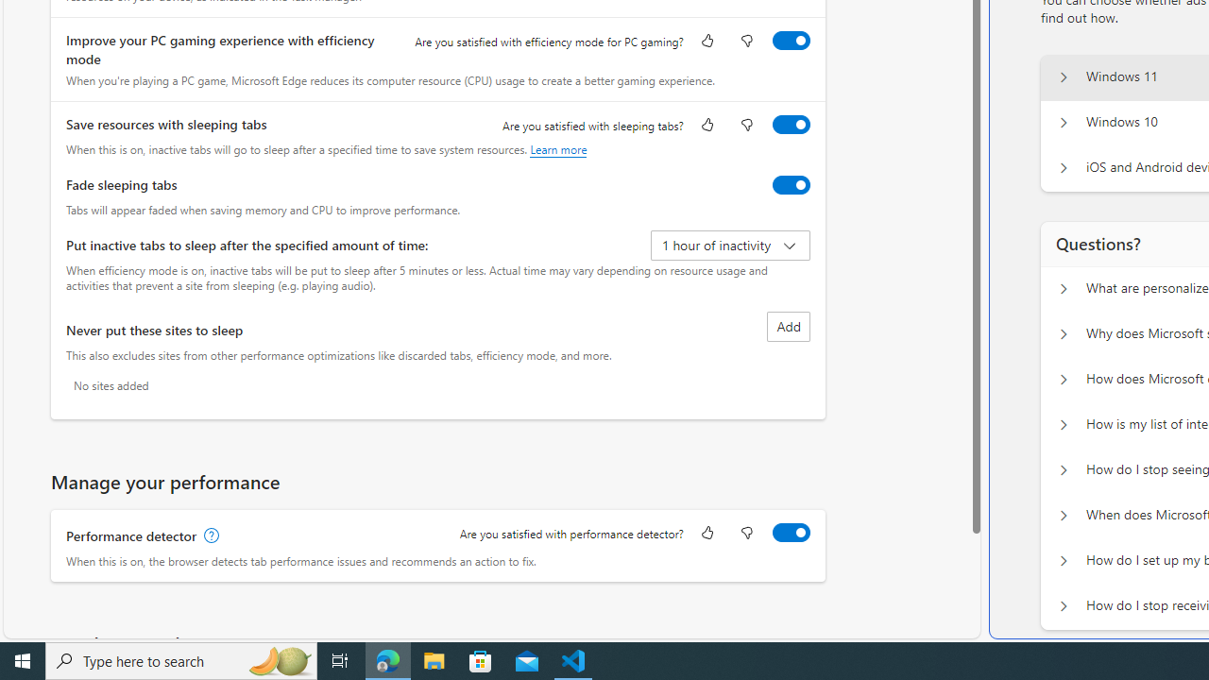 The width and height of the screenshot is (1209, 680). What do you see at coordinates (791, 124) in the screenshot?
I see `Save resources with sleeping tabs` at bounding box center [791, 124].